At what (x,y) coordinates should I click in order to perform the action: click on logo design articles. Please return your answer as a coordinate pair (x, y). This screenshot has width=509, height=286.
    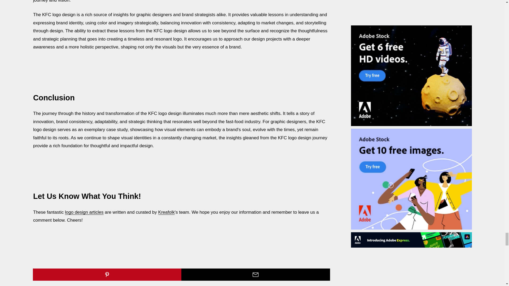
    Looking at the image, I should click on (84, 212).